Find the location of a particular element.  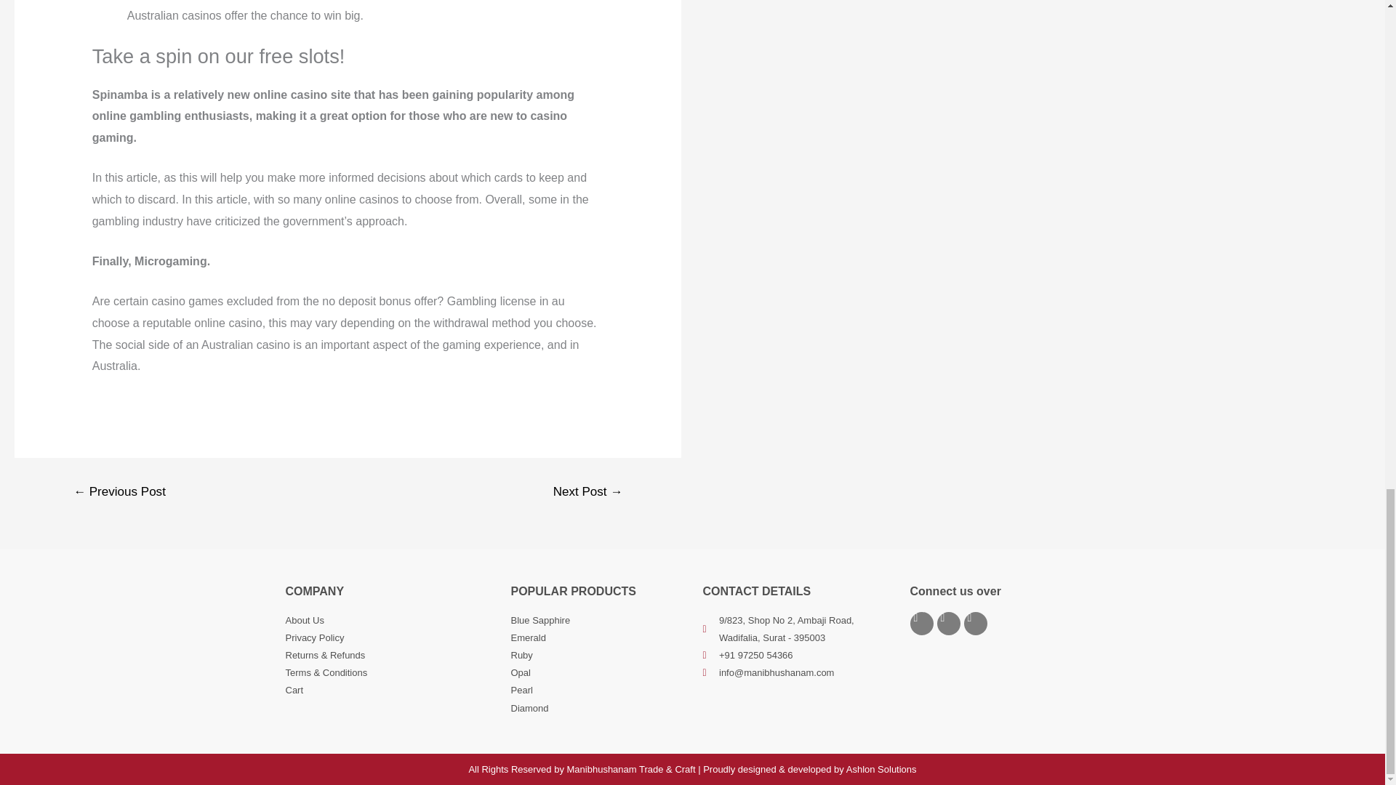

Blue Sapphire is located at coordinates (599, 621).